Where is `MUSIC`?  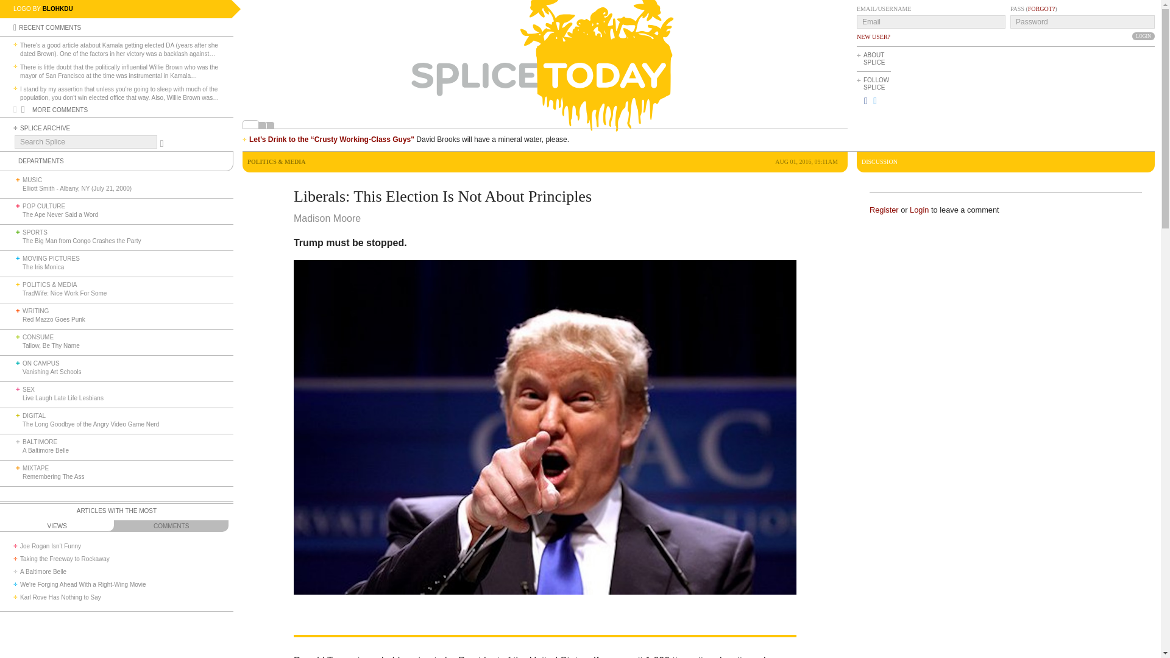
MUSIC is located at coordinates (32, 180).